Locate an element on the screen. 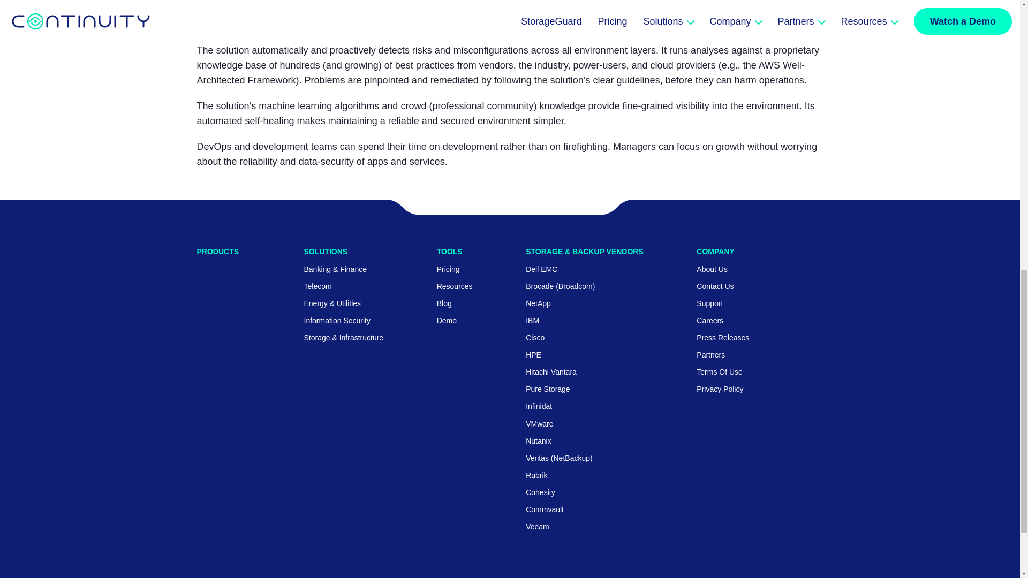  Pricing is located at coordinates (448, 269).